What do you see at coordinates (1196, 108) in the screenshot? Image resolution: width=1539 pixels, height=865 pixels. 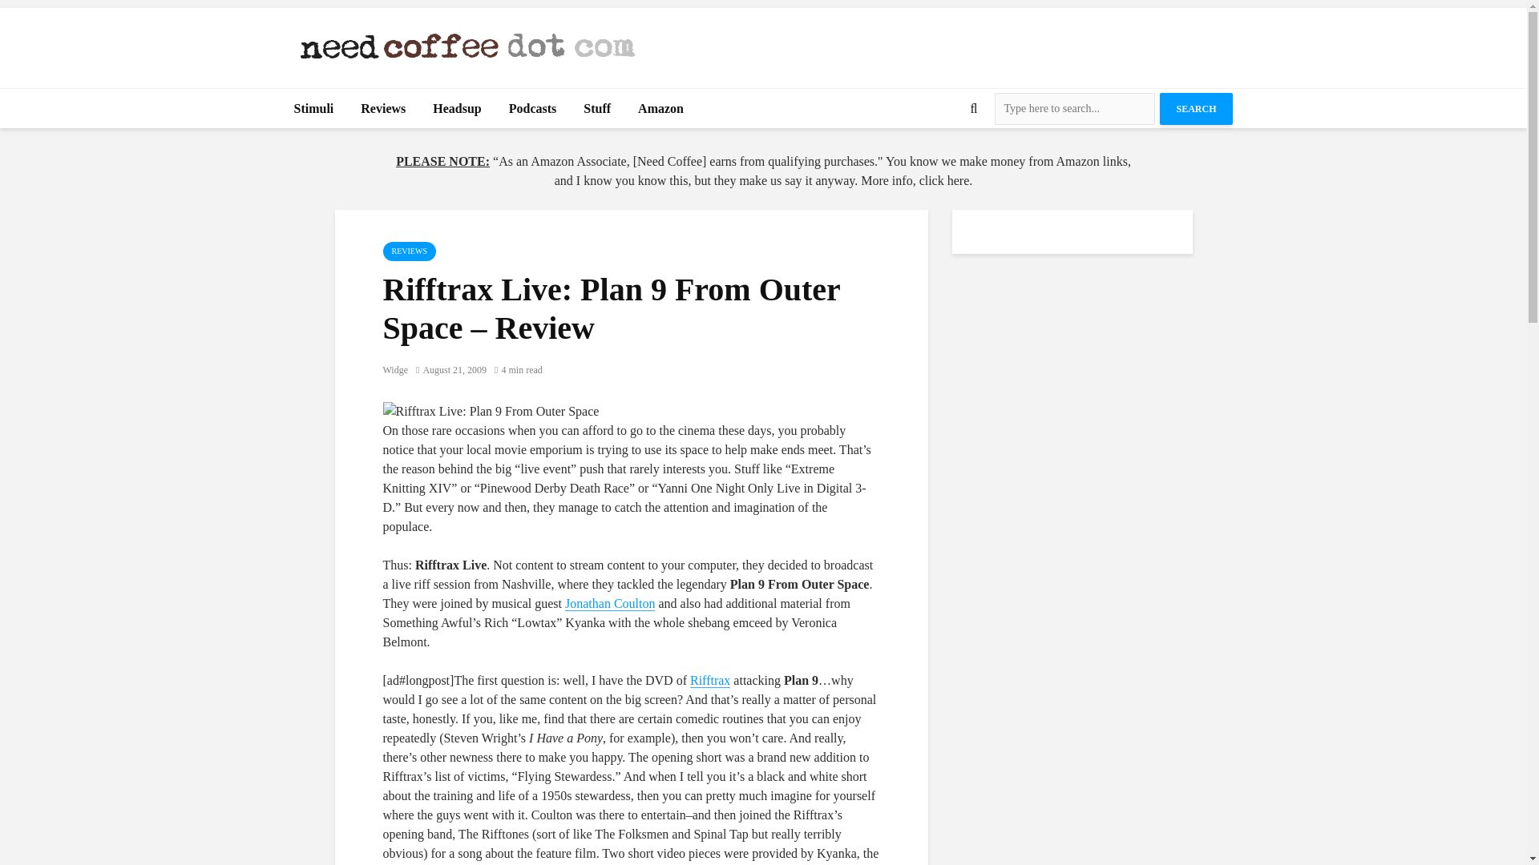 I see `SEARCH` at bounding box center [1196, 108].